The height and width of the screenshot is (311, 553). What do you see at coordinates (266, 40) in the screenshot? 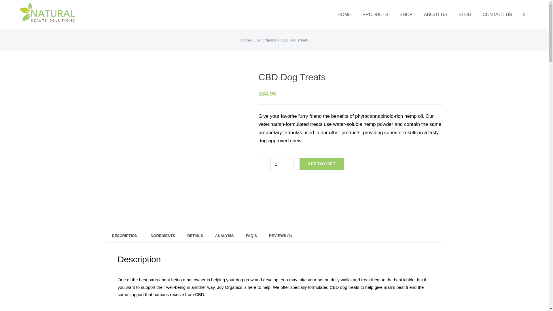
I see `Joy Organics` at bounding box center [266, 40].